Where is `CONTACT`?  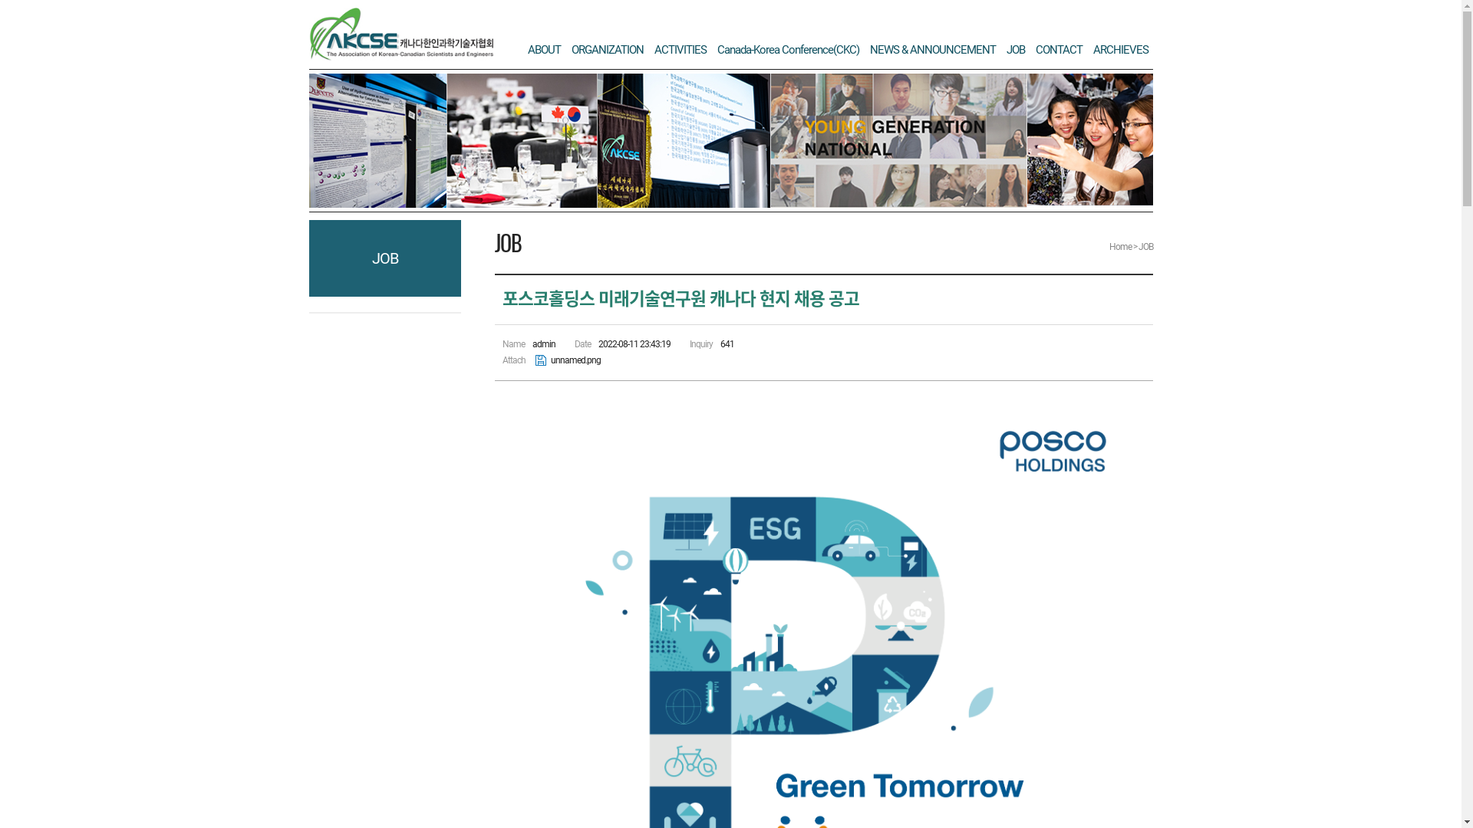 CONTACT is located at coordinates (1059, 50).